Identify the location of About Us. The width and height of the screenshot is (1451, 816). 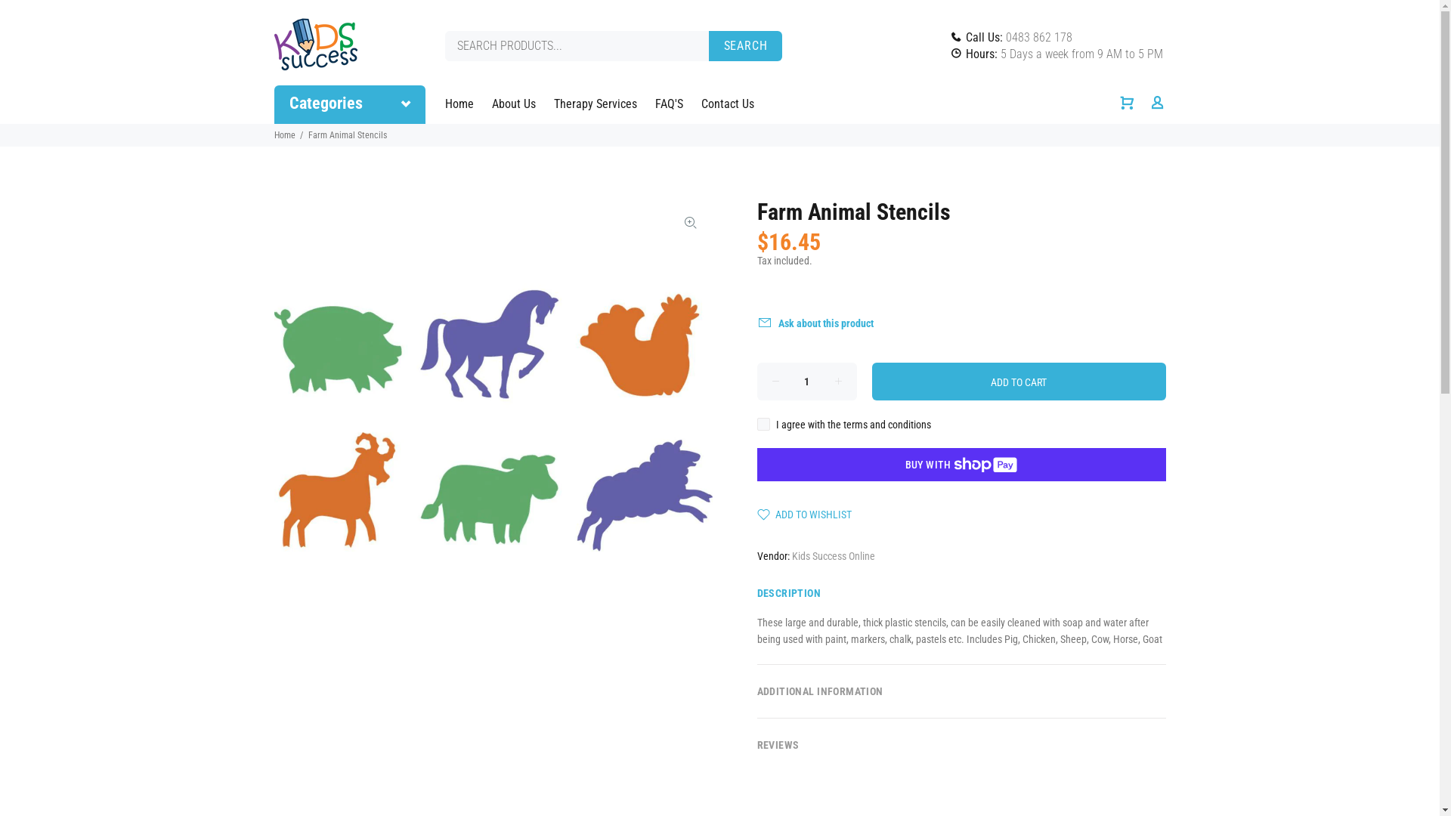
(513, 104).